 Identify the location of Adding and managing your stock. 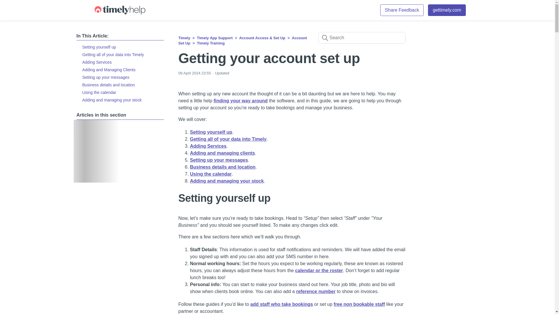
(120, 100).